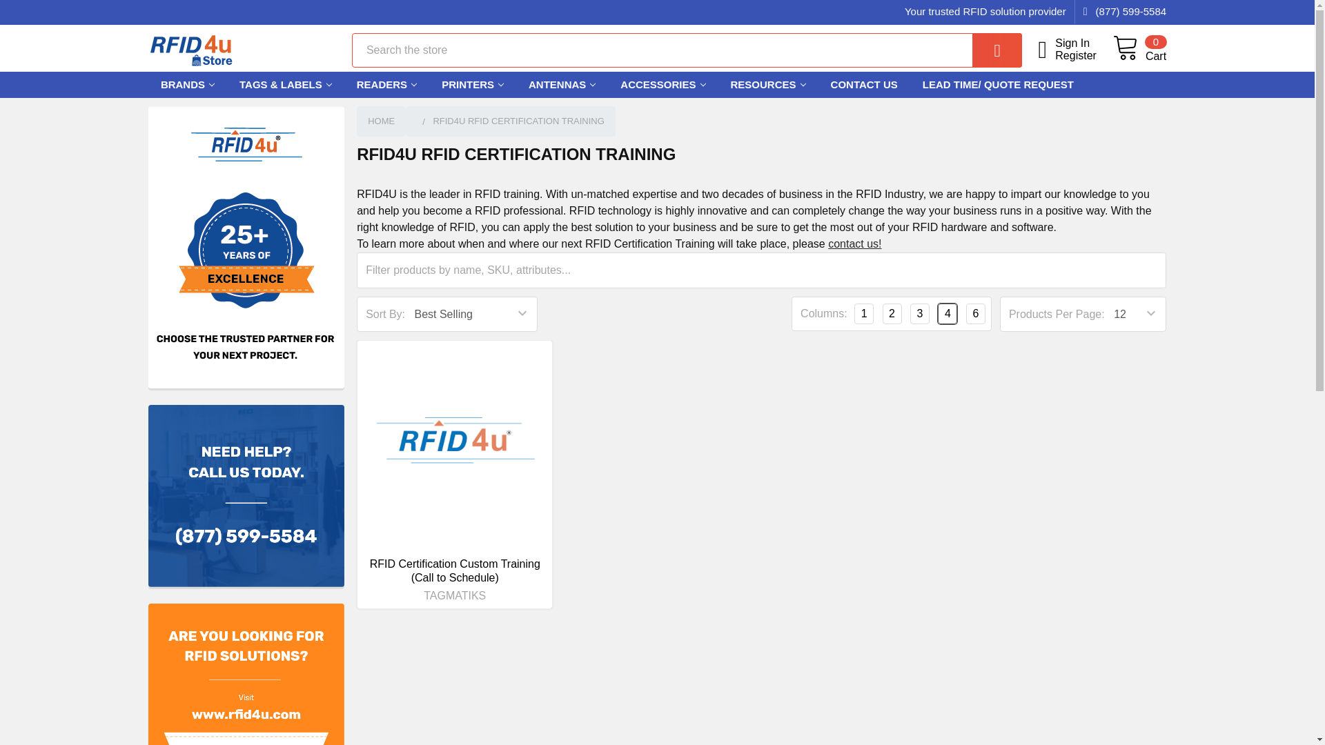  Describe the element at coordinates (191, 50) in the screenshot. I see `RFID4USTORE` at that location.